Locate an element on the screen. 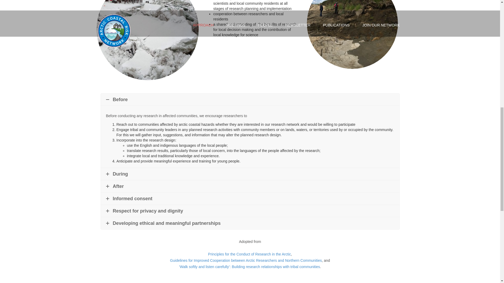 This screenshot has width=504, height=283. Developing ethical and meaningful partnerships is located at coordinates (250, 223).